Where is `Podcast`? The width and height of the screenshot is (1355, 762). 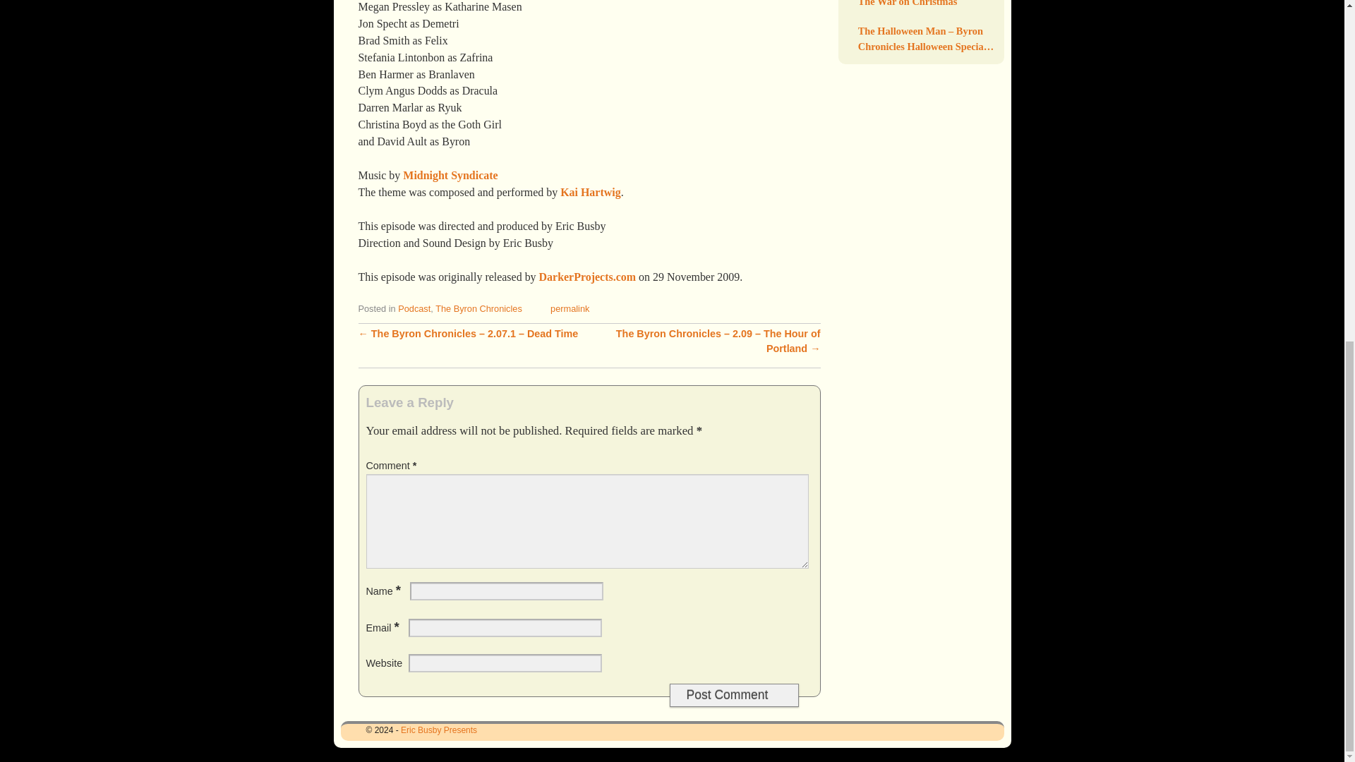 Podcast is located at coordinates (414, 308).